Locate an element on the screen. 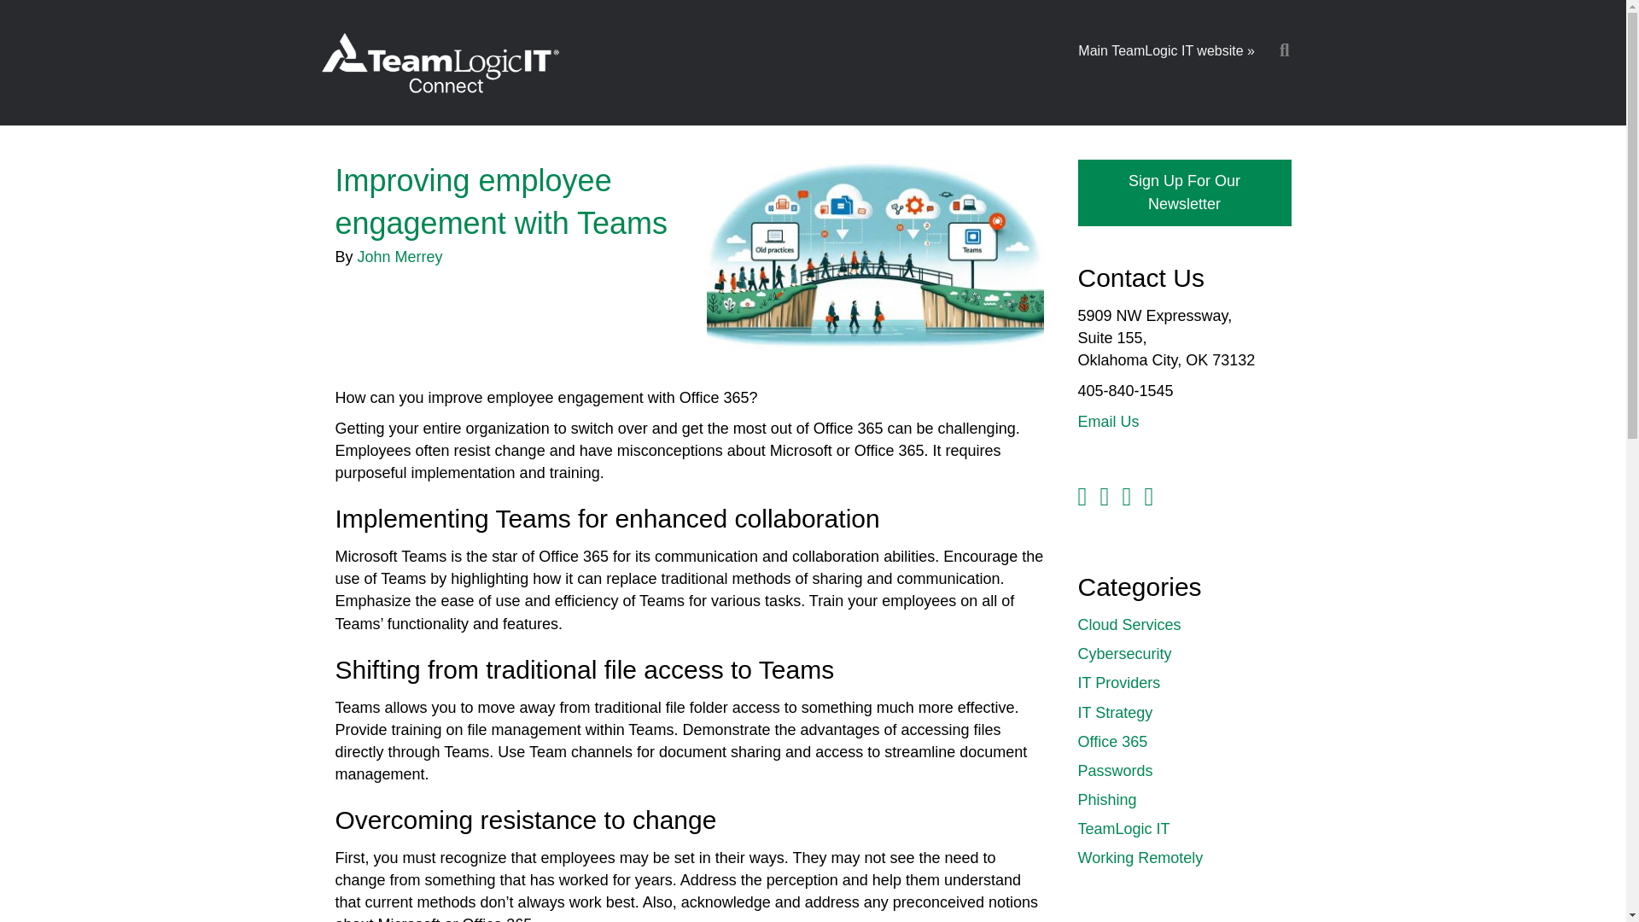  Search is located at coordinates (1287, 50).